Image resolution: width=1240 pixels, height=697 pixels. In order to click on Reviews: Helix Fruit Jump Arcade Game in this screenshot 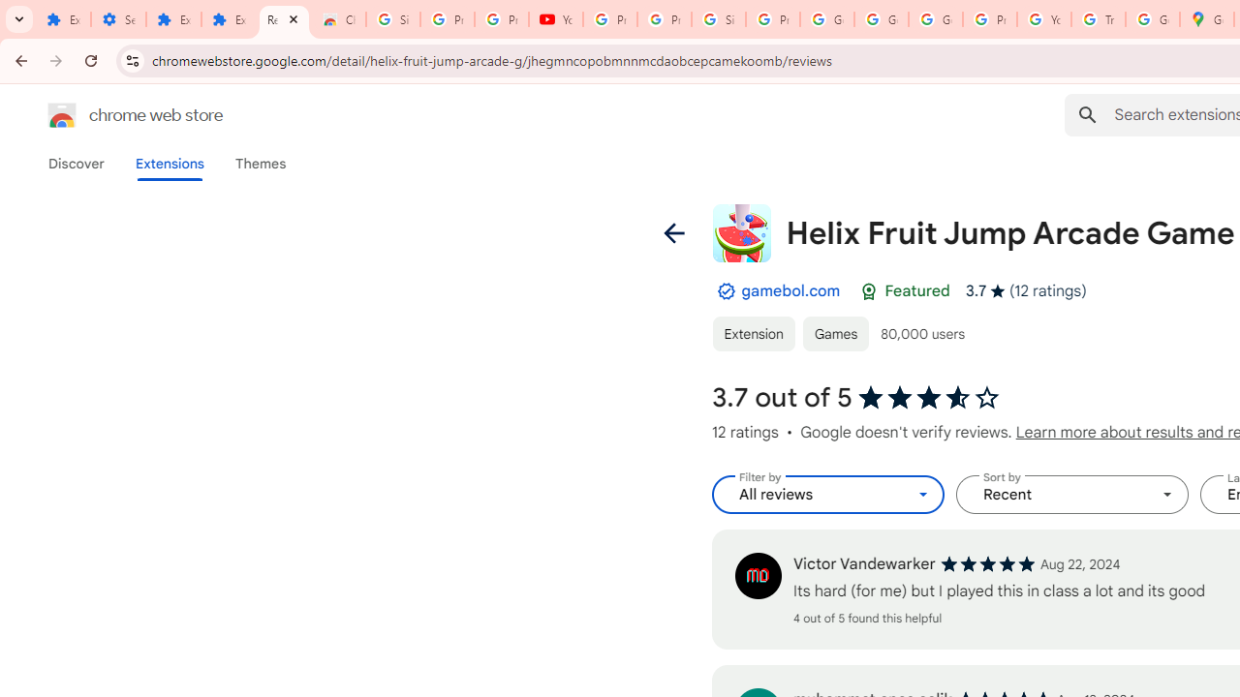, I will do `click(285, 19)`.